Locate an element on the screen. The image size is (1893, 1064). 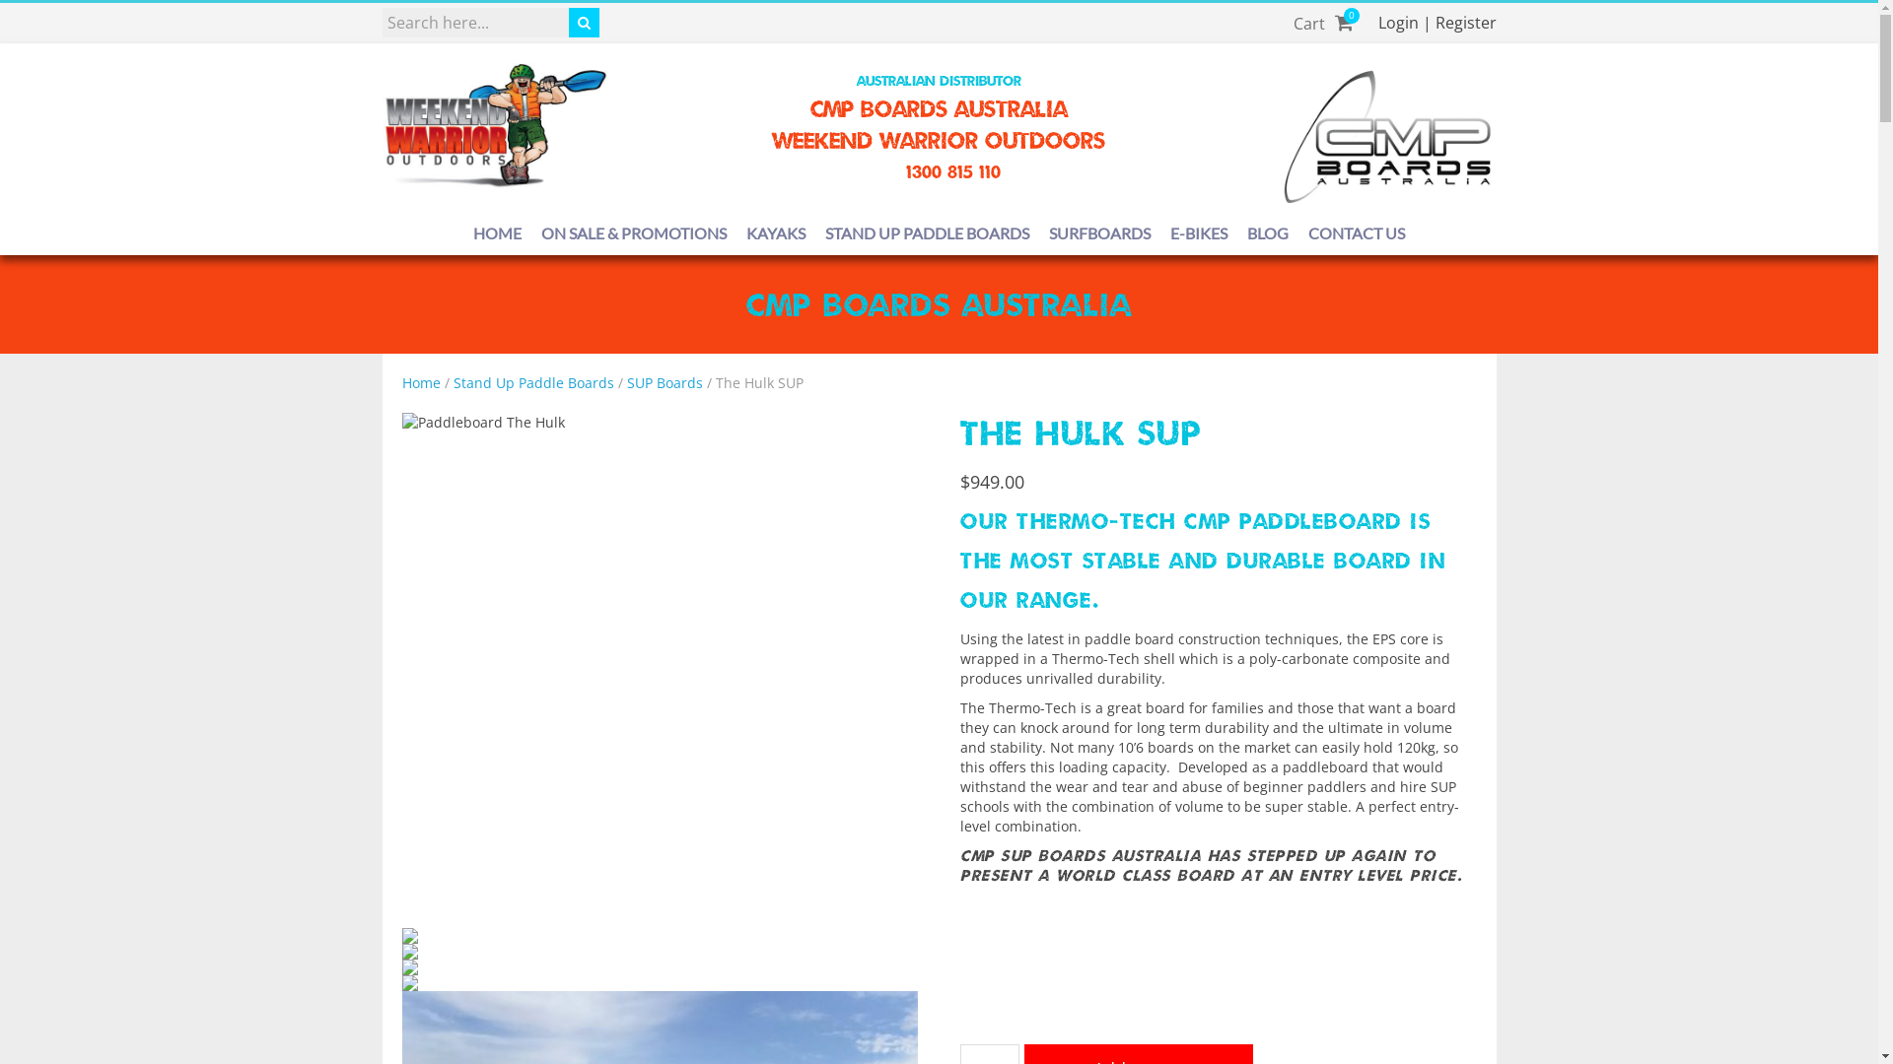
BLOG is located at coordinates (1268, 233).